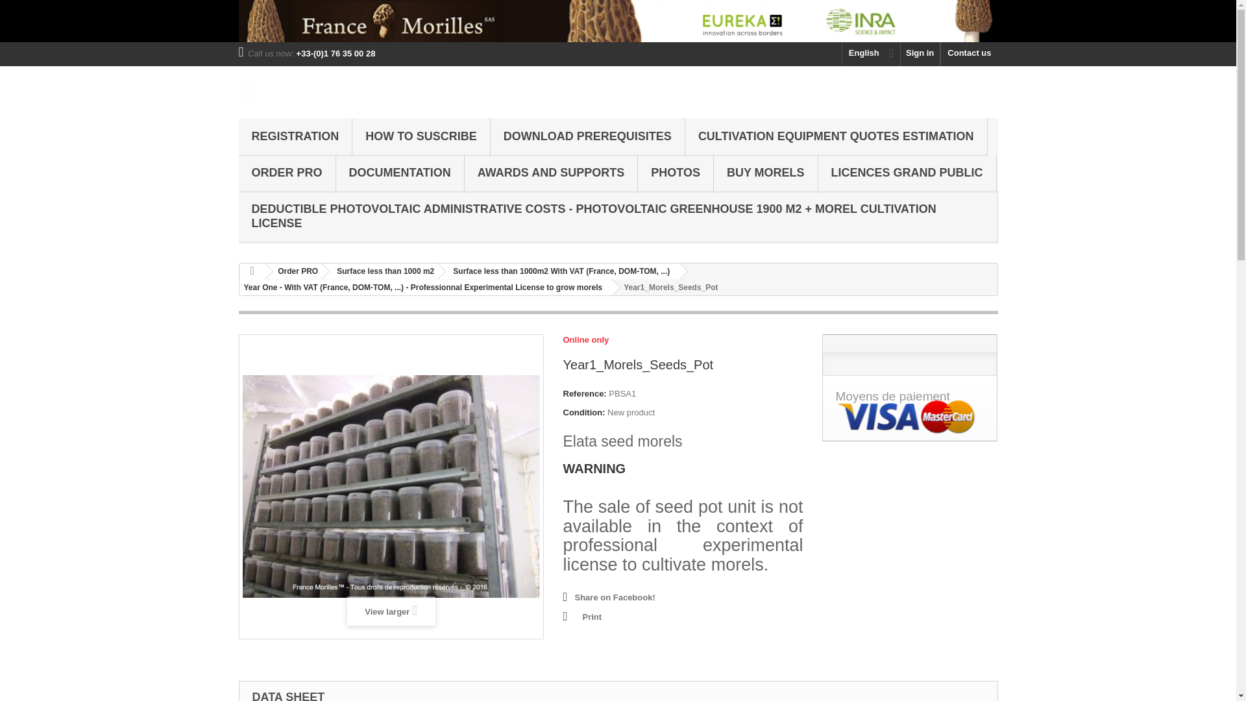 This screenshot has height=701, width=1246. Describe the element at coordinates (766, 173) in the screenshot. I see `BUY MORELS` at that location.